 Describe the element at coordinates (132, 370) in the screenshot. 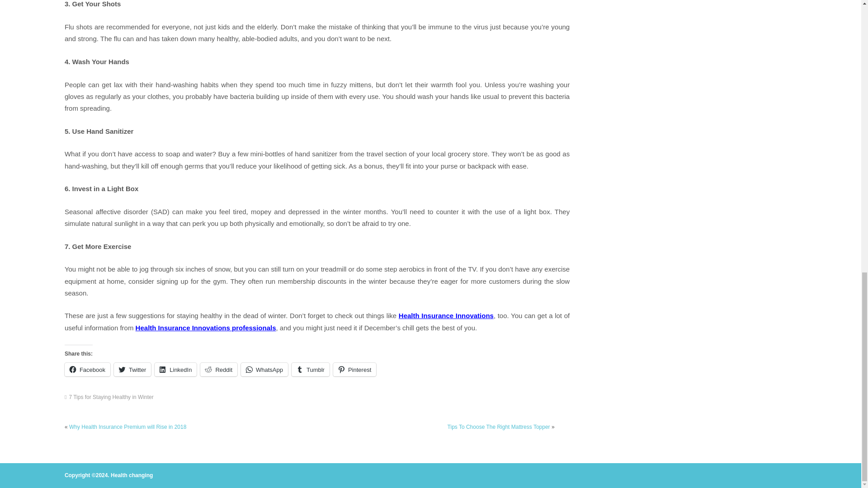

I see `Click to share on Twitter` at that location.